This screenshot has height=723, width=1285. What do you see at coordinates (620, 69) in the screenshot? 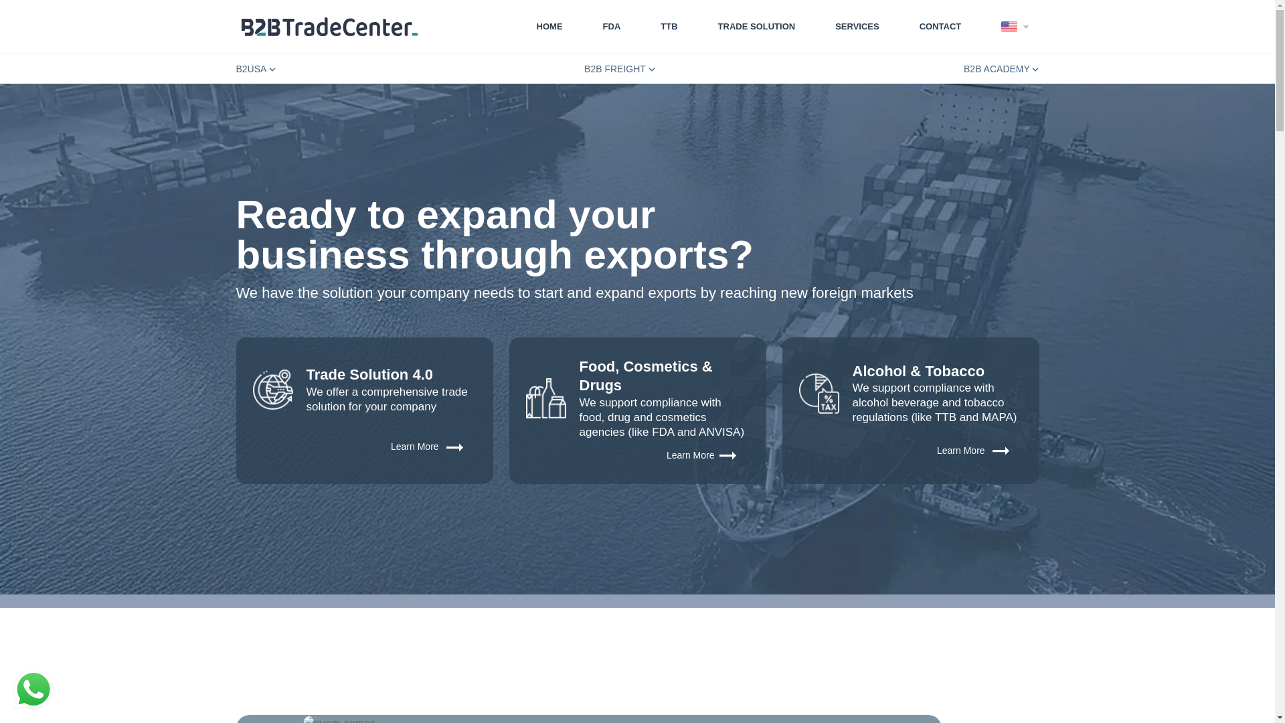
I see `B2B FREIGHT` at bounding box center [620, 69].